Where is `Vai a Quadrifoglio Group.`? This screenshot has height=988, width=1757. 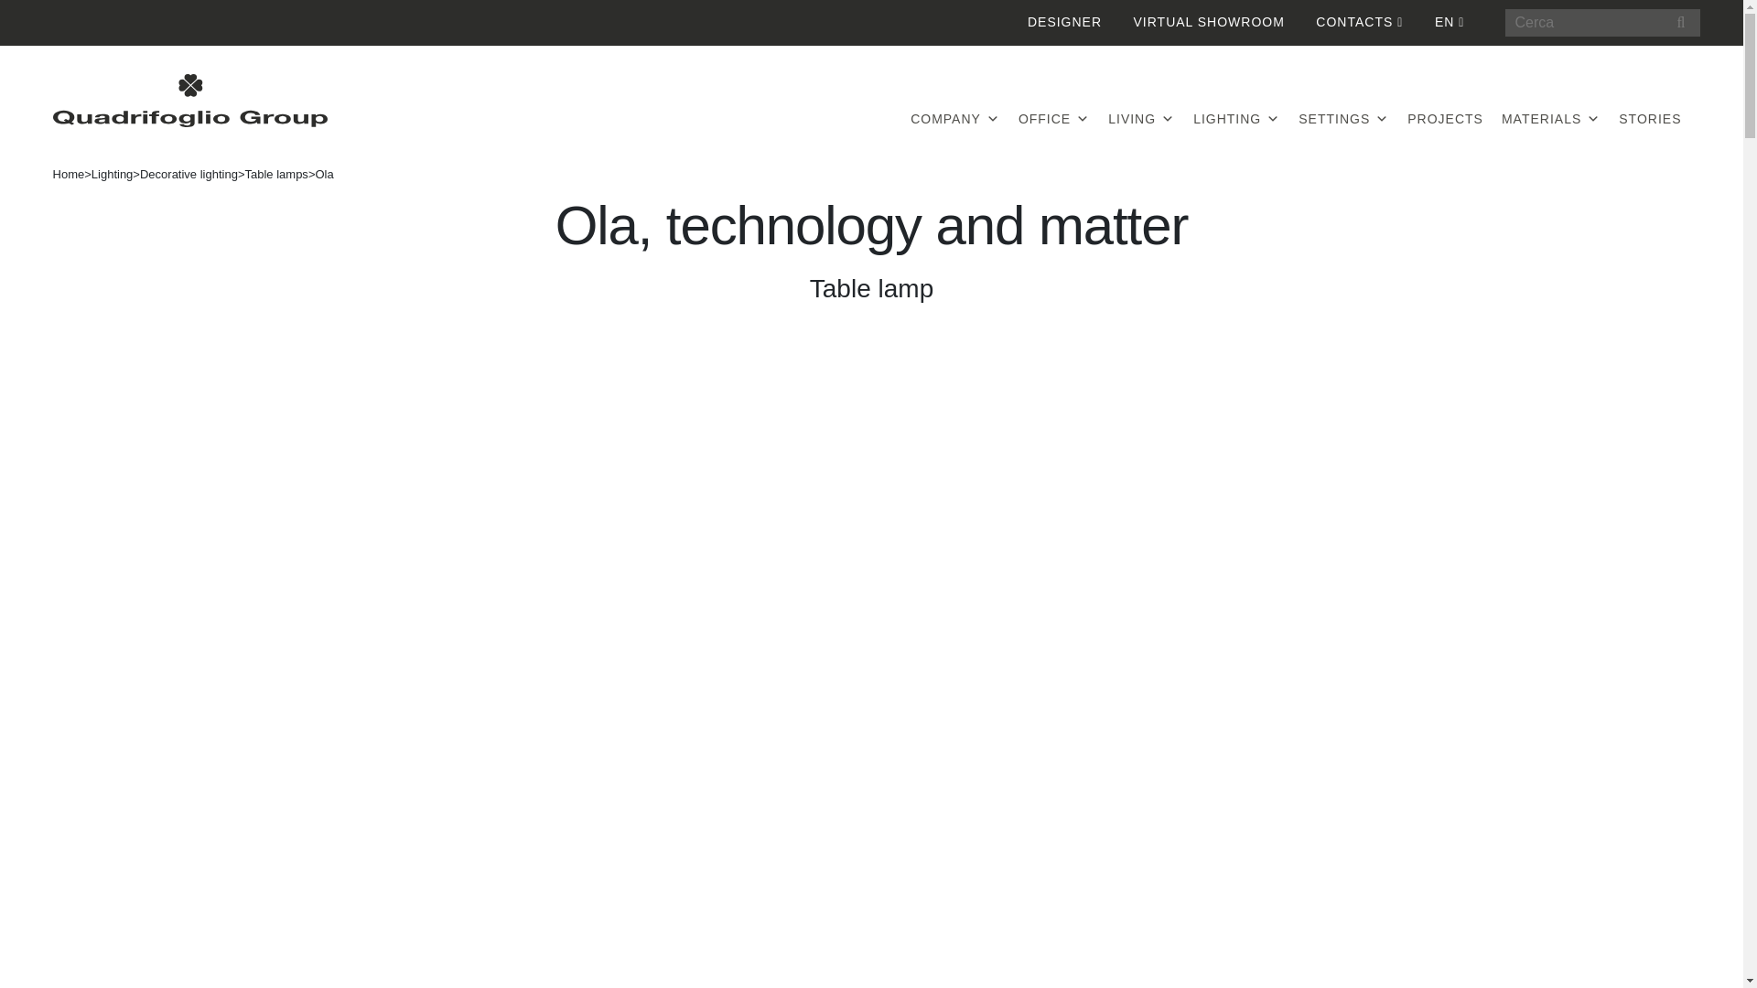 Vai a Quadrifoglio Group. is located at coordinates (68, 174).